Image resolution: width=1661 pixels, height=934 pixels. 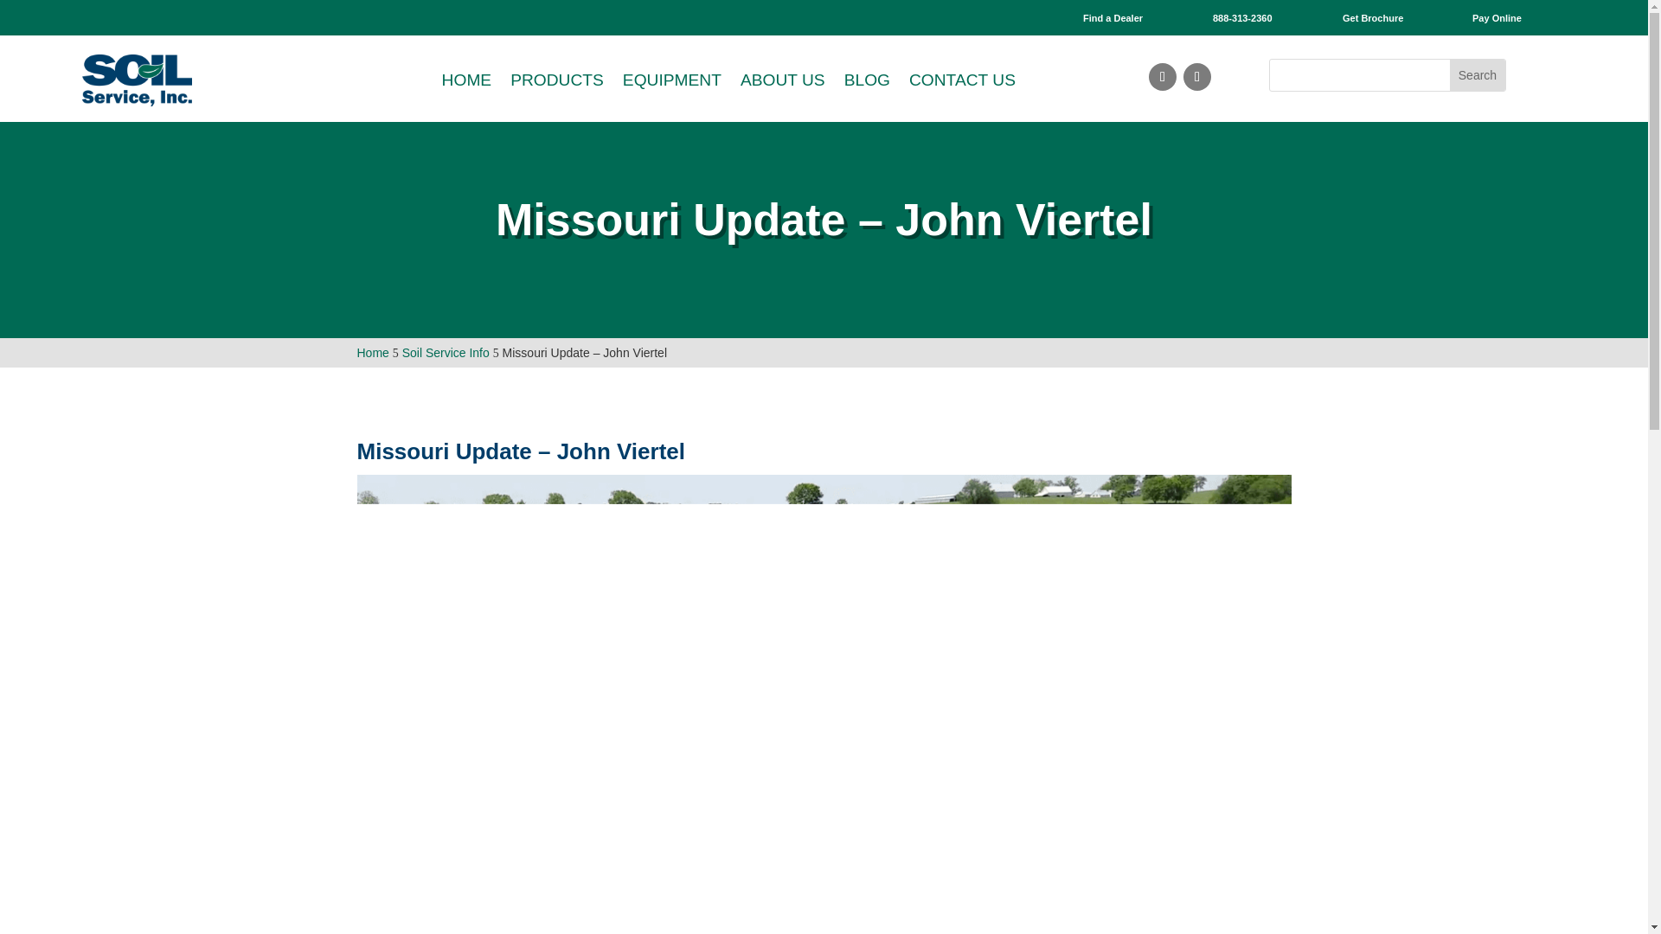 What do you see at coordinates (1242, 18) in the screenshot?
I see `888-313-2360` at bounding box center [1242, 18].